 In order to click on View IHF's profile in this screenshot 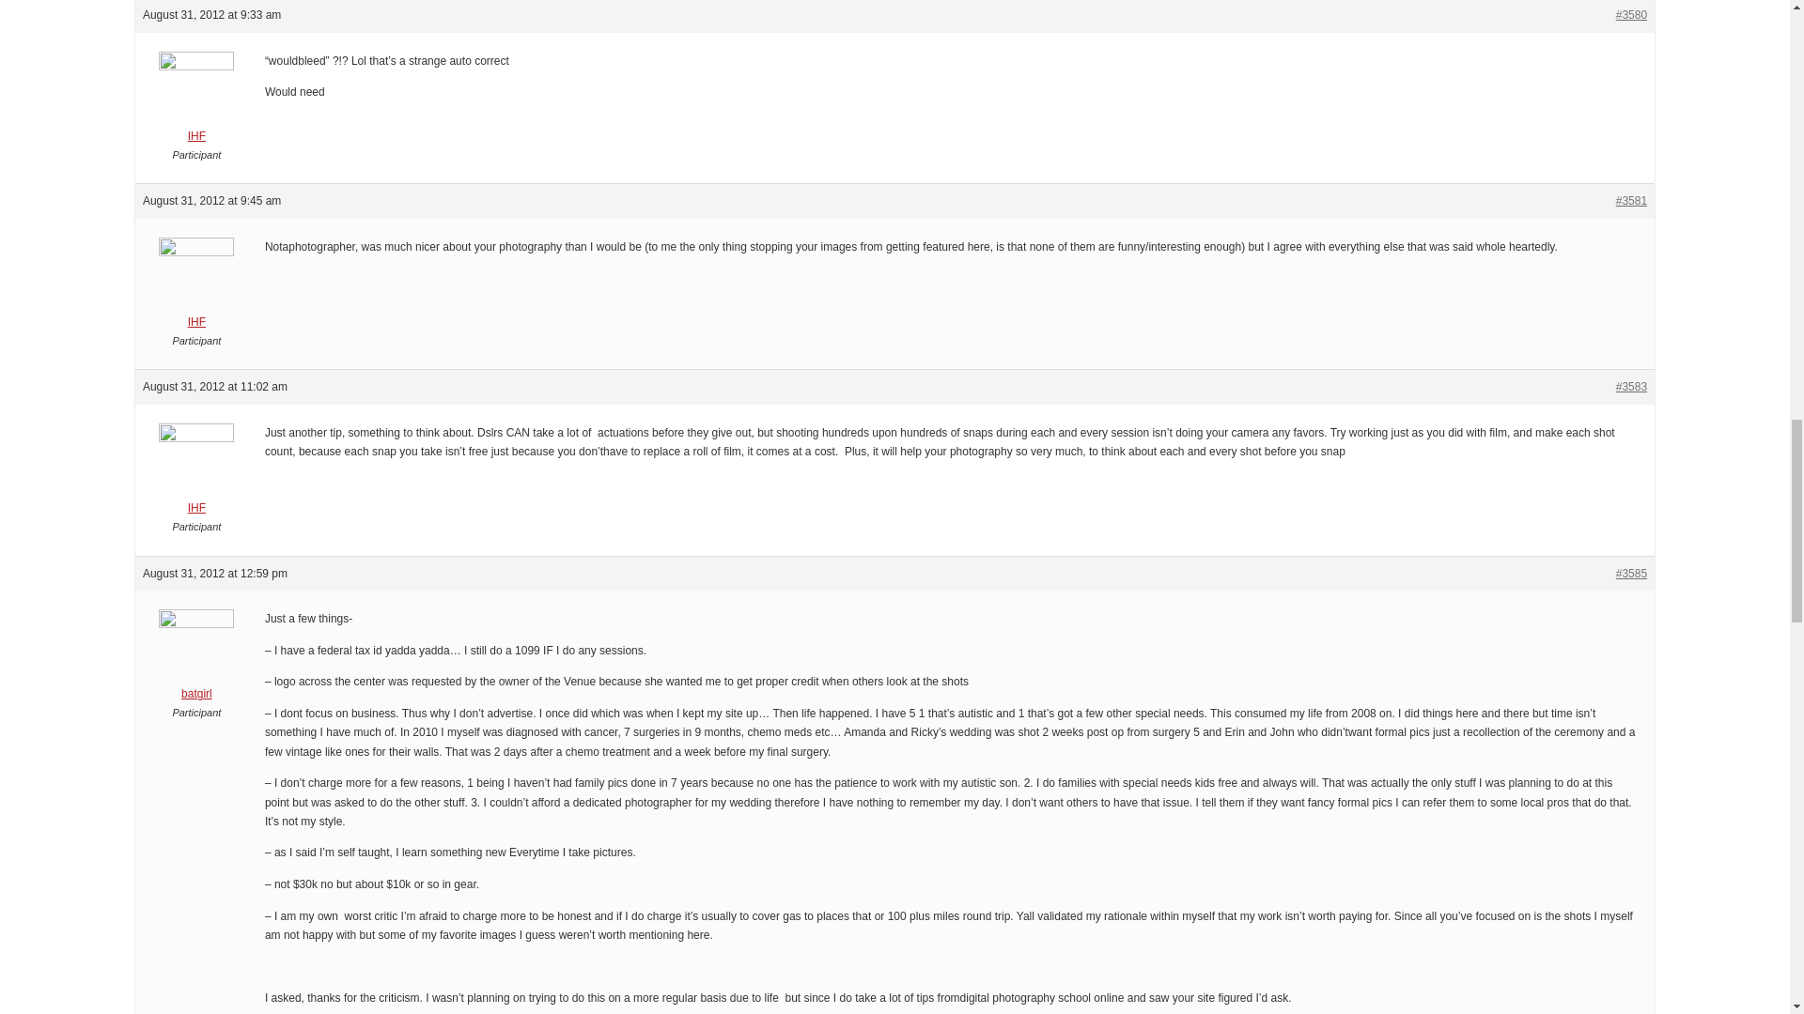, I will do `click(195, 474)`.